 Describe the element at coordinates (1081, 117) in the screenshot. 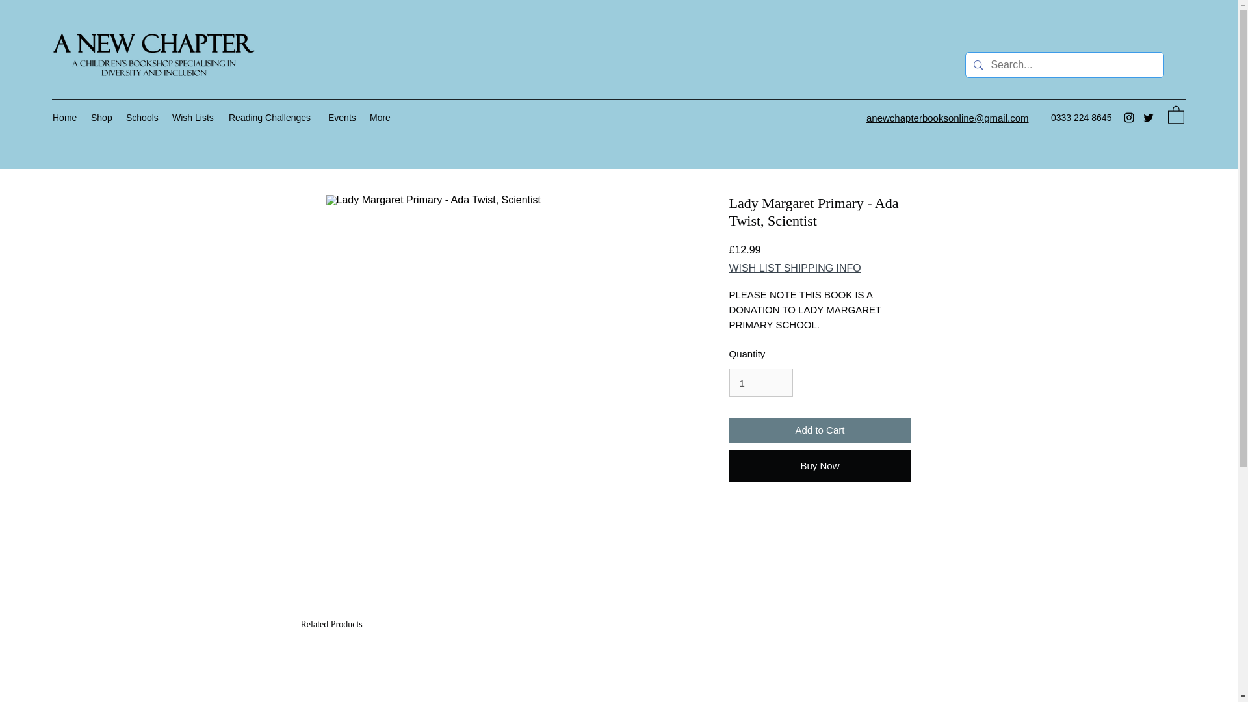

I see `0333 224 8645` at that location.